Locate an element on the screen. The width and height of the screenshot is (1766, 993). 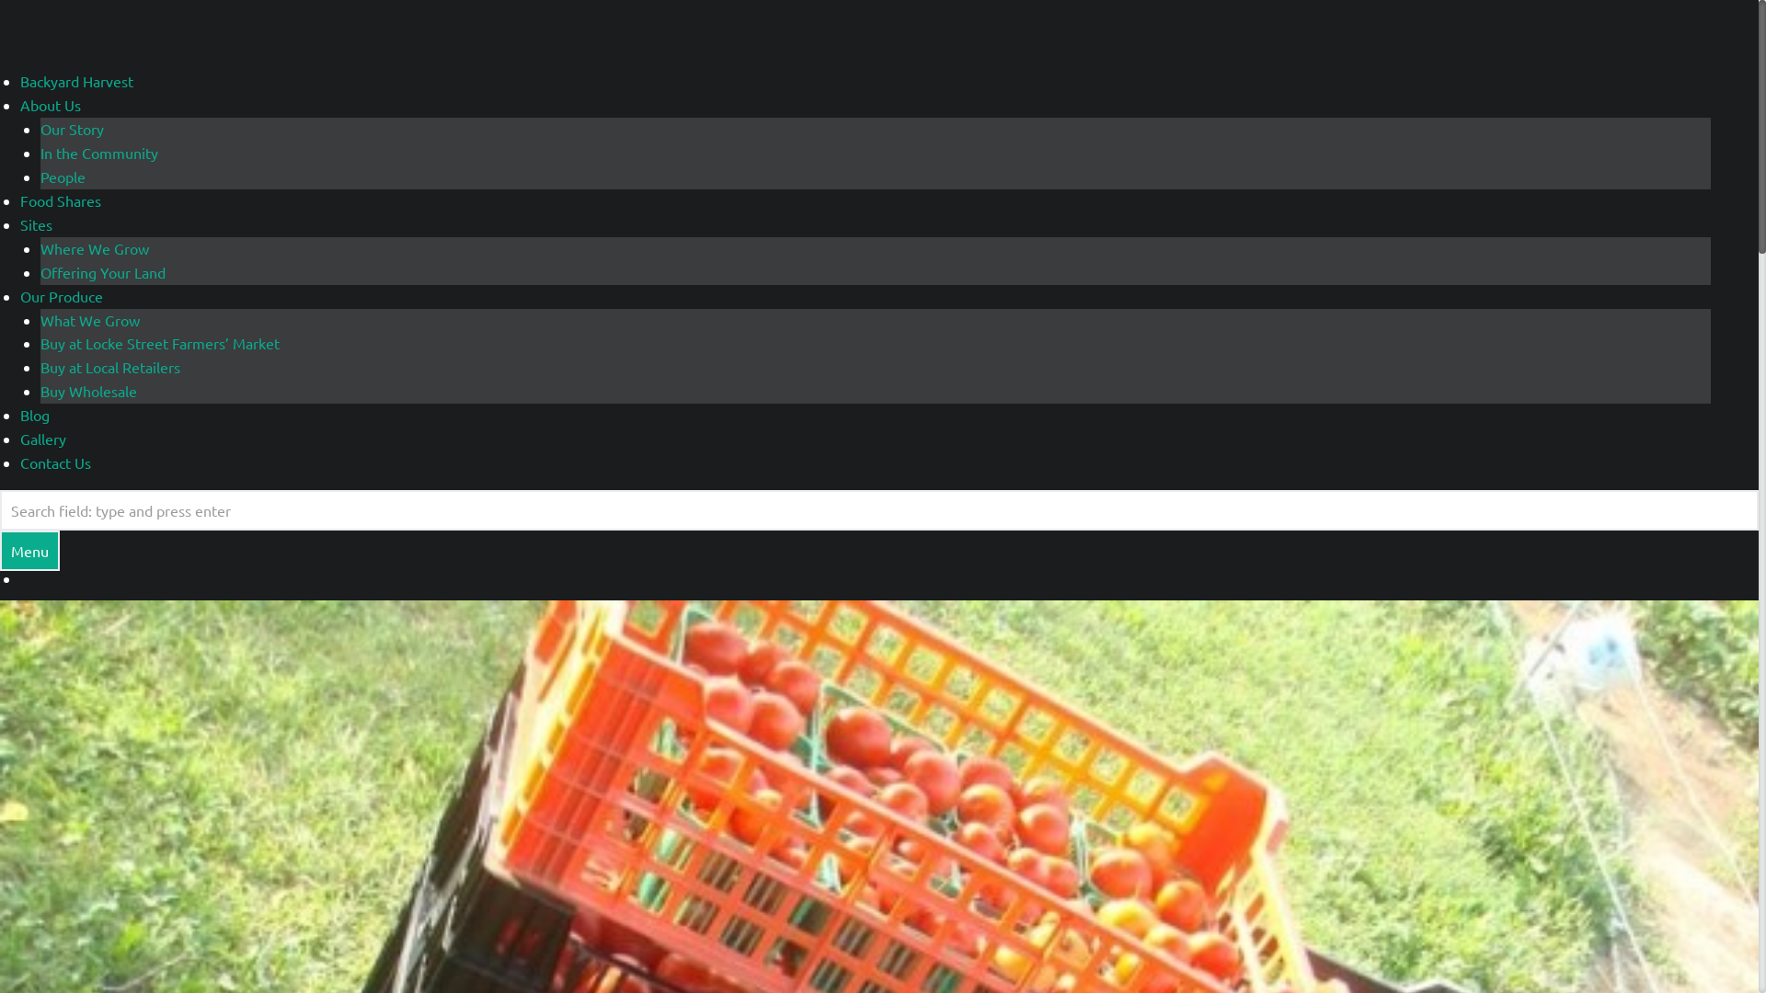
Contact Us is located at coordinates (55, 462).